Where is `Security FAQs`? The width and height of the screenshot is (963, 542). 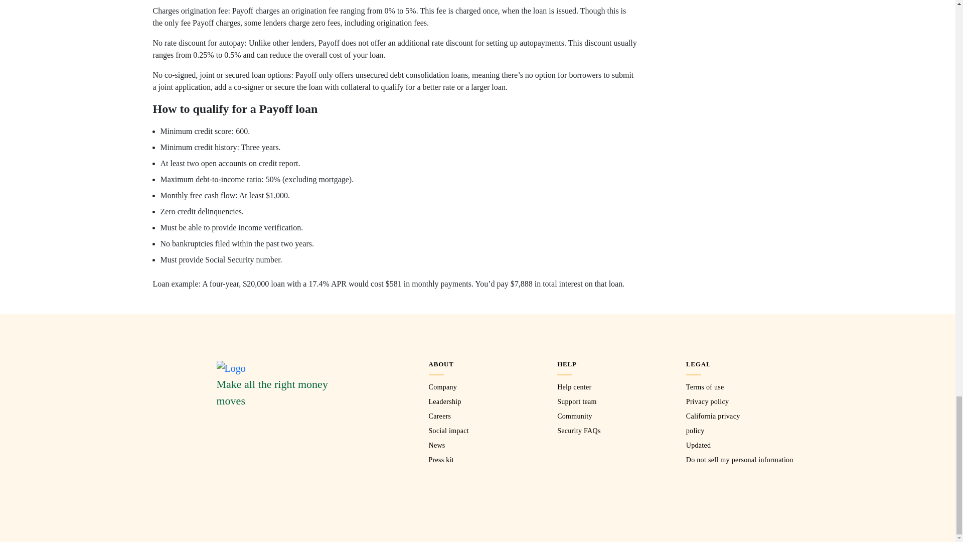
Security FAQs is located at coordinates (579, 431).